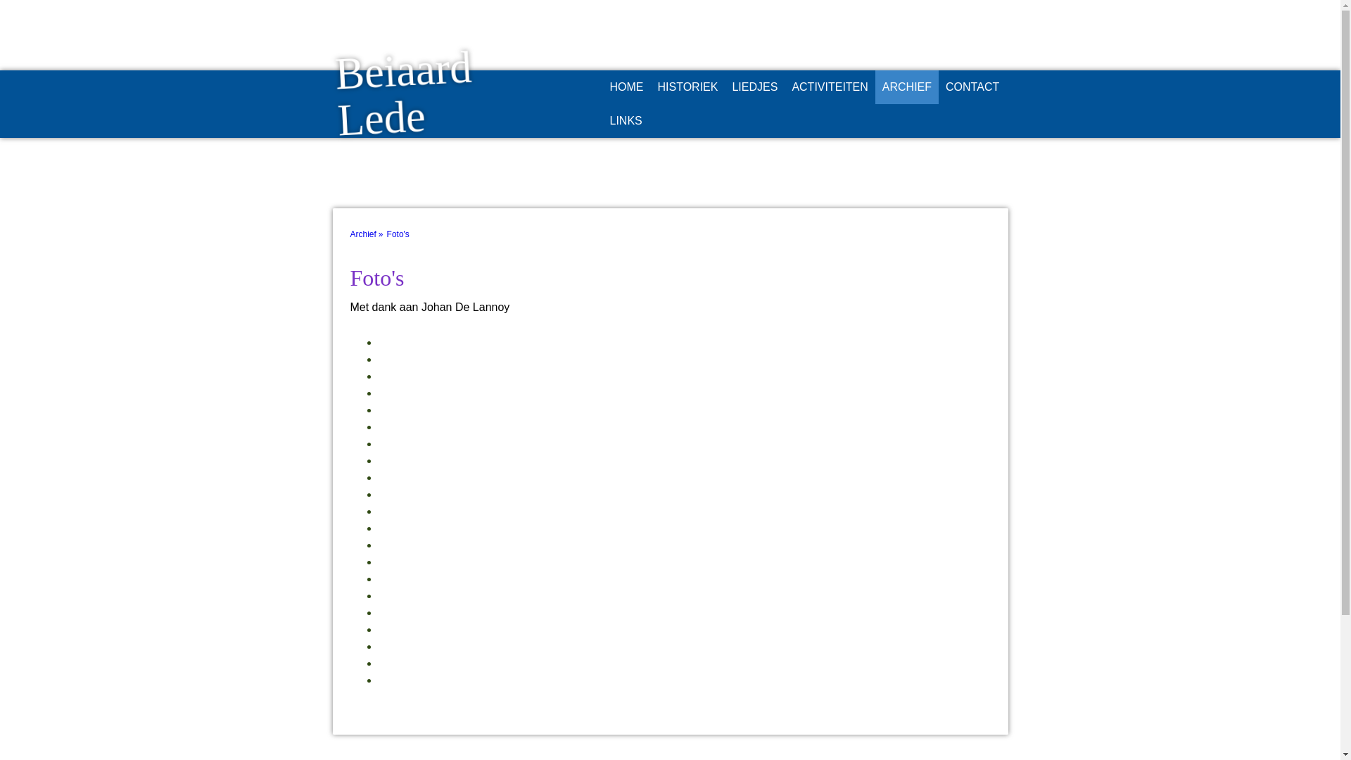 The height and width of the screenshot is (760, 1351). Describe the element at coordinates (754, 87) in the screenshot. I see `LIEDJES` at that location.